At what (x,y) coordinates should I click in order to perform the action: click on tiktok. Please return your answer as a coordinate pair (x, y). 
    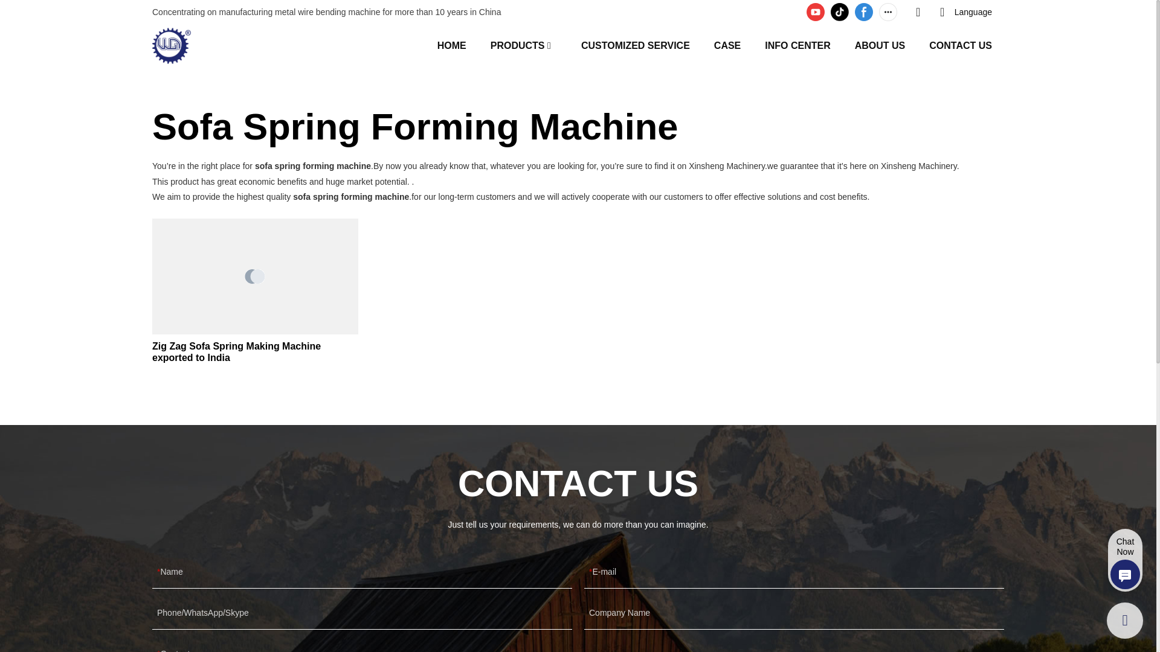
    Looking at the image, I should click on (840, 12).